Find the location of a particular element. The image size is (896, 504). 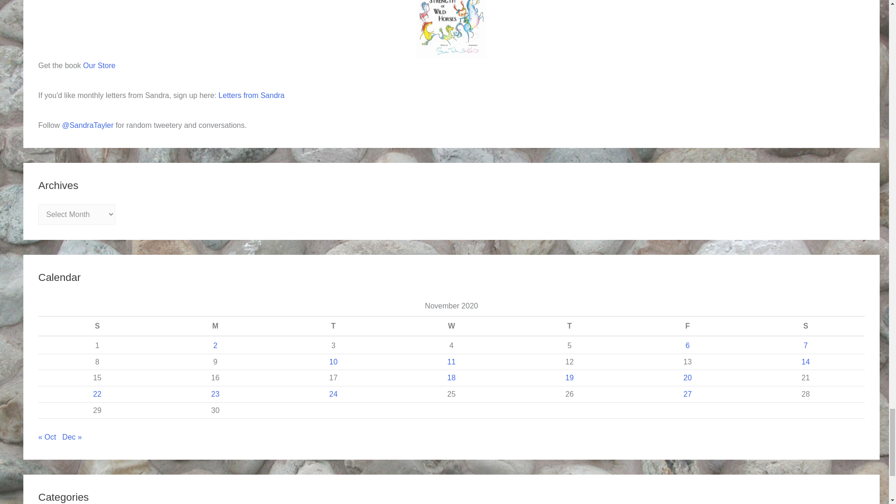

10 is located at coordinates (333, 362).